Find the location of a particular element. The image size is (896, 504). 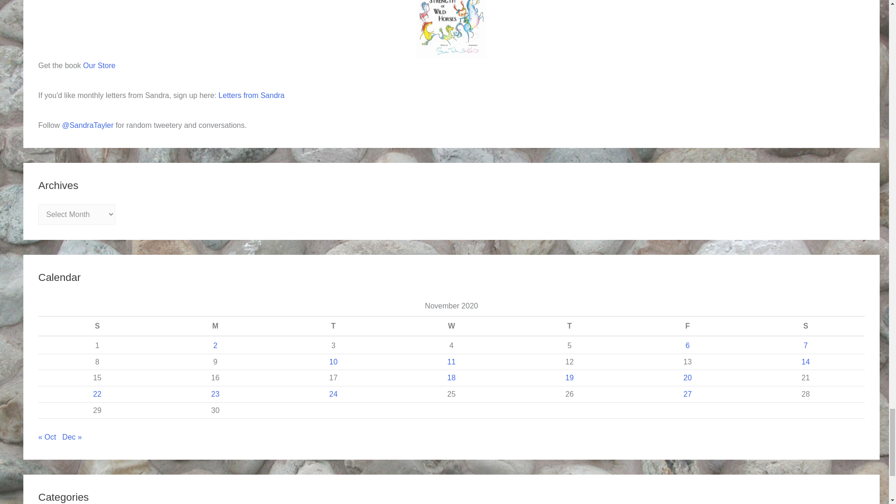

10 is located at coordinates (333, 362).